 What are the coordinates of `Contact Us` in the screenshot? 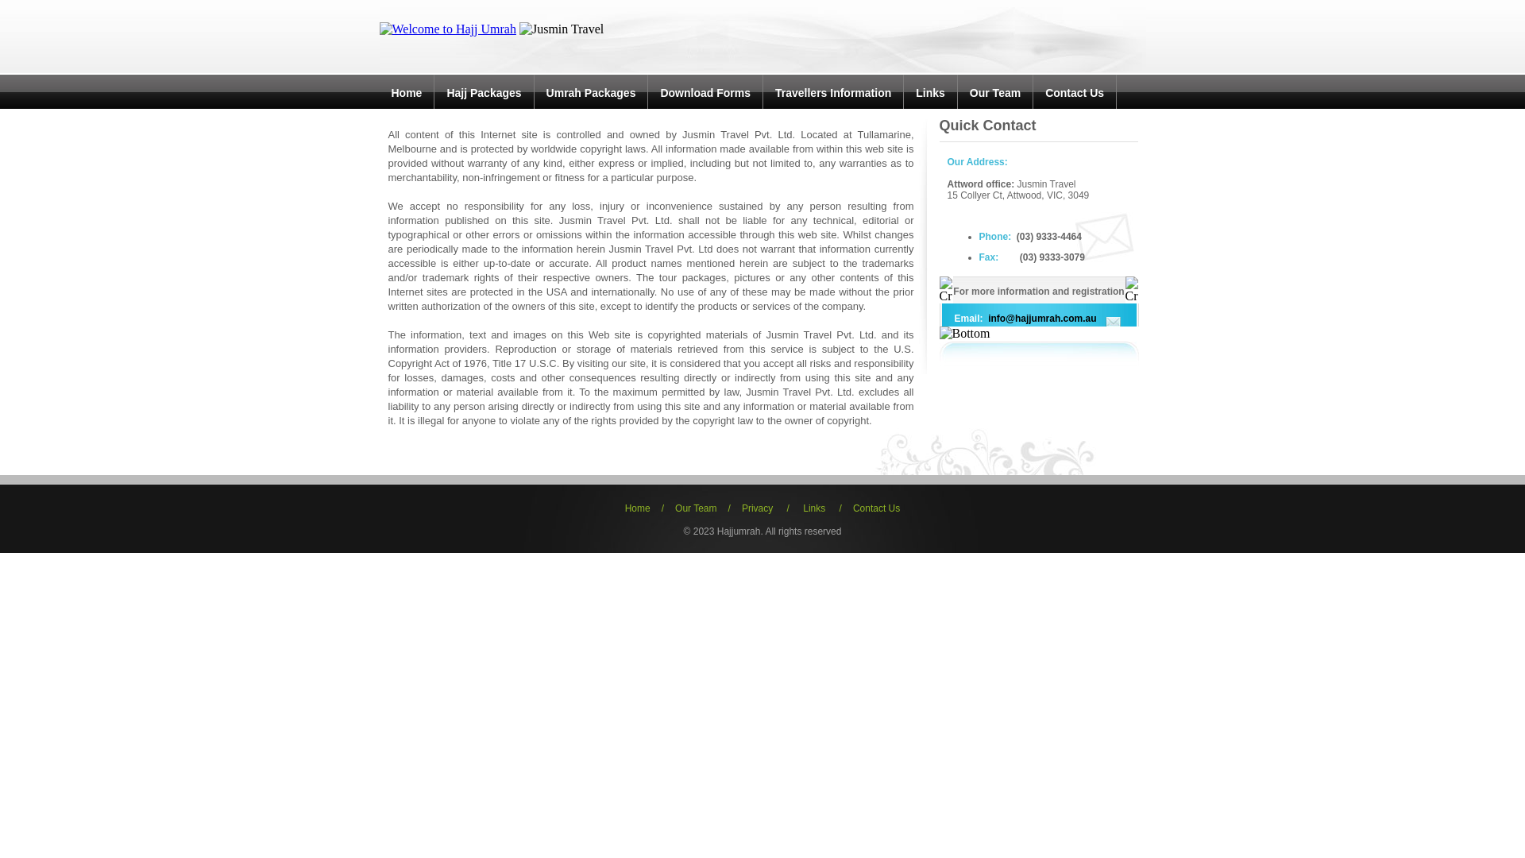 It's located at (1075, 93).